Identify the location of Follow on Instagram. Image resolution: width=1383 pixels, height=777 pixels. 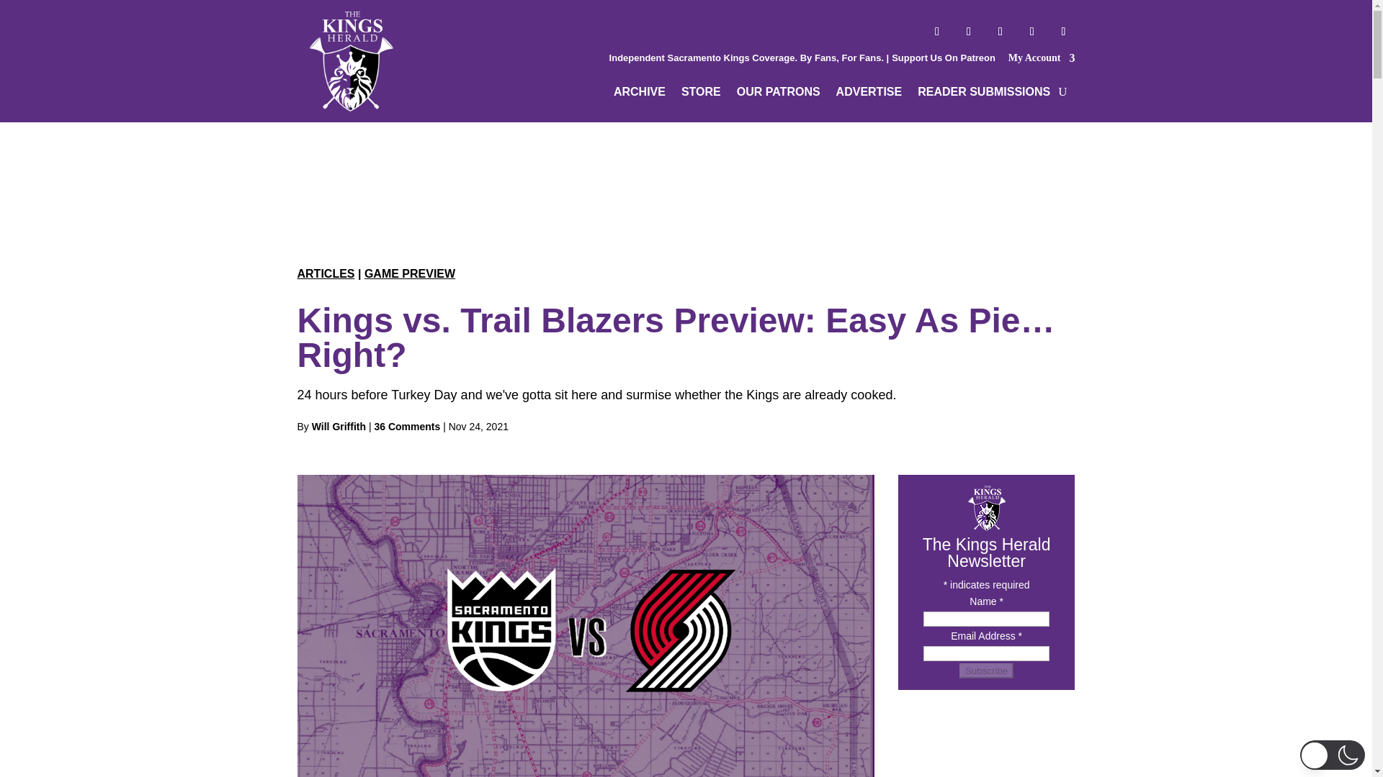
(1000, 32).